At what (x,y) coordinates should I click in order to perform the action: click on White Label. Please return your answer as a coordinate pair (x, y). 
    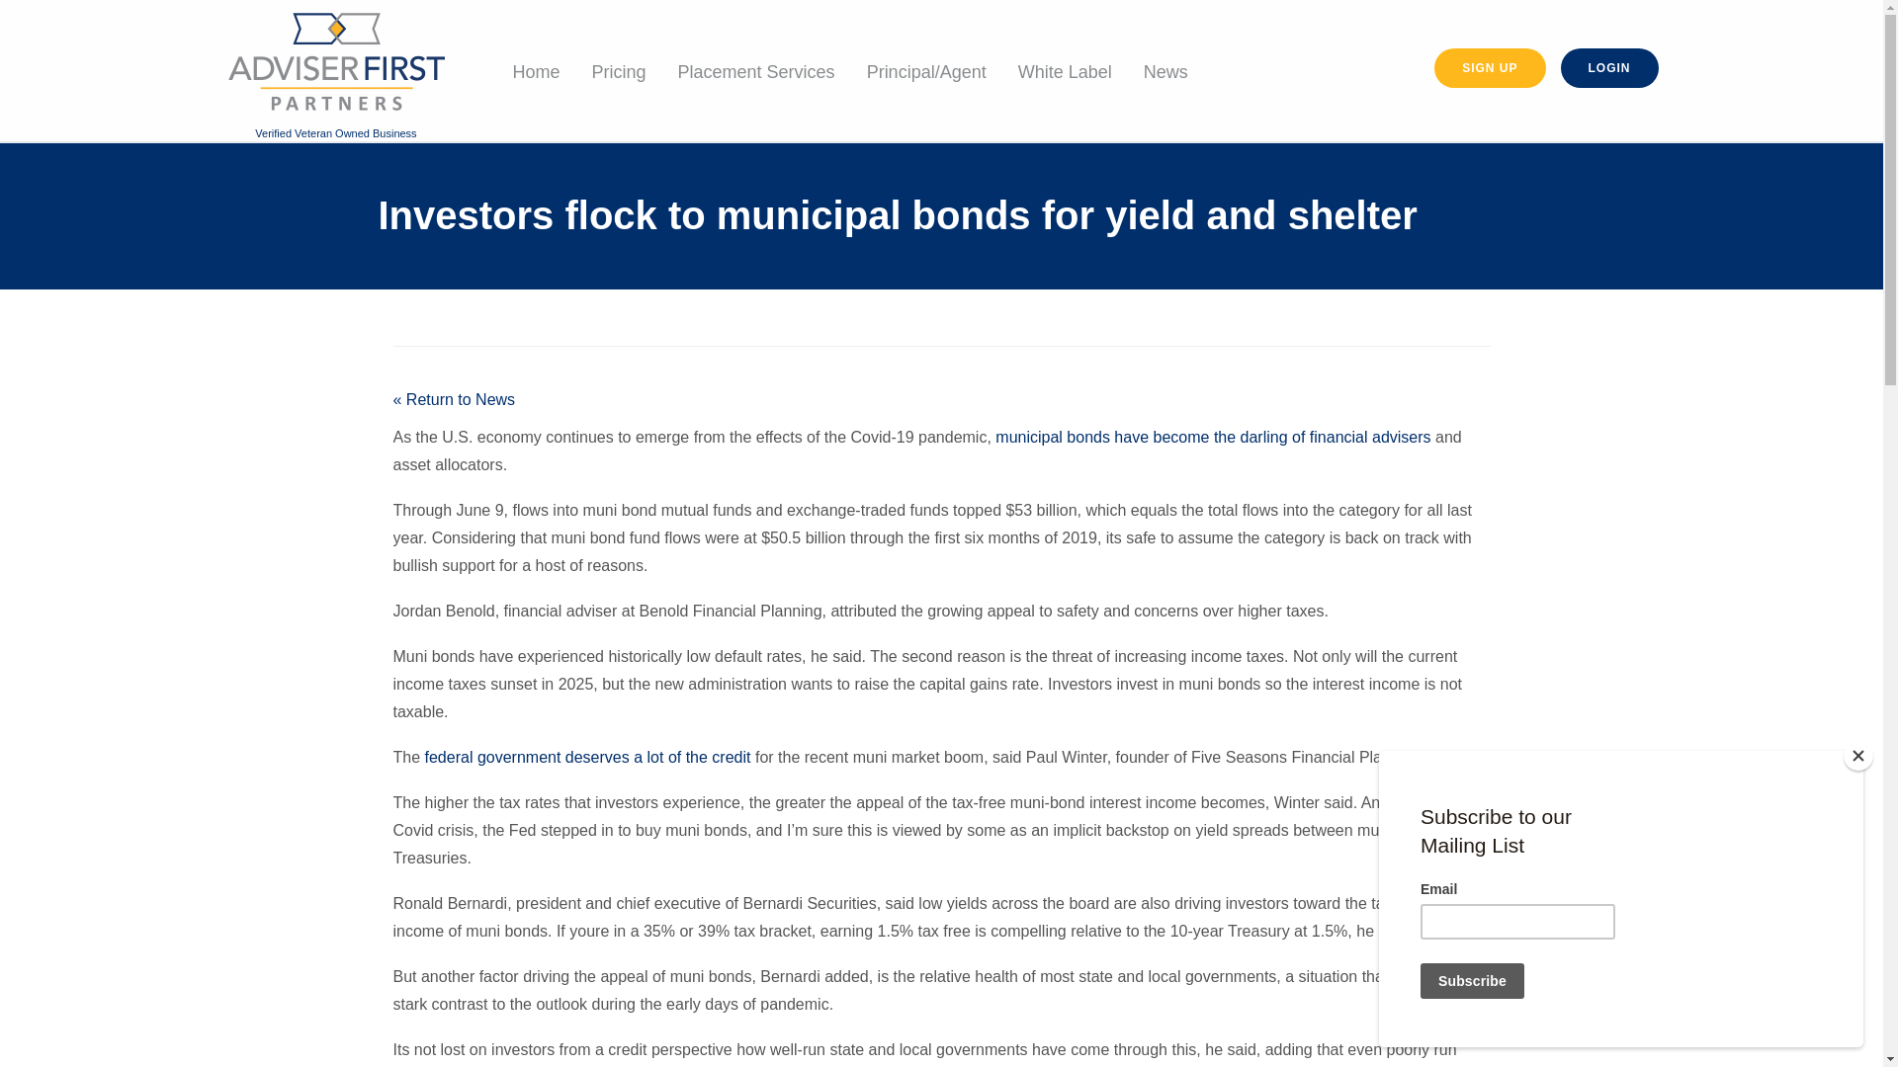
    Looking at the image, I should click on (1064, 71).